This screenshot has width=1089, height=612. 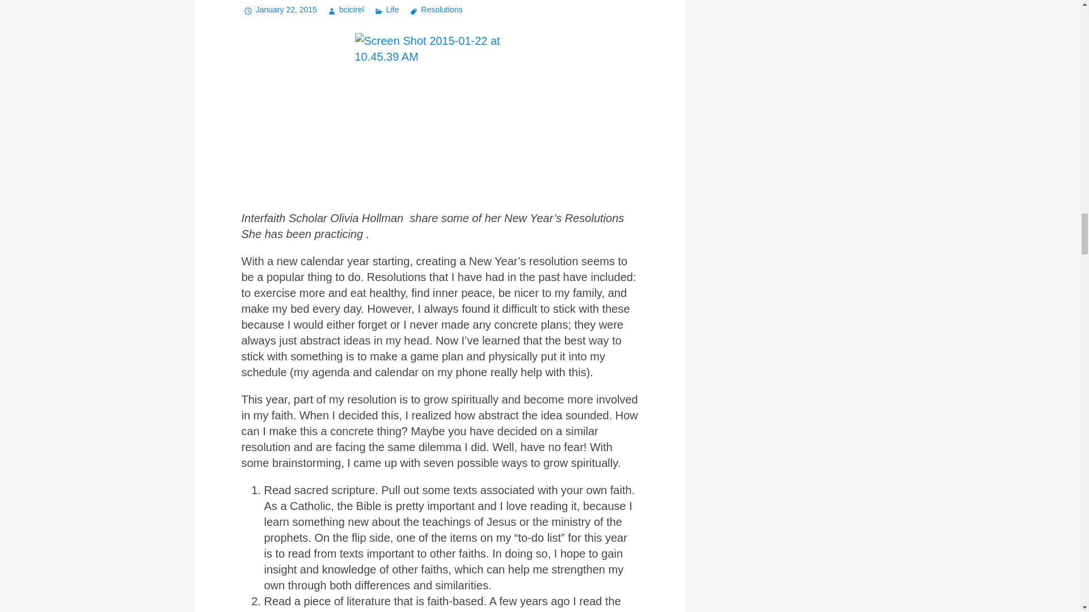 I want to click on January 22, 2015, so click(x=279, y=9).